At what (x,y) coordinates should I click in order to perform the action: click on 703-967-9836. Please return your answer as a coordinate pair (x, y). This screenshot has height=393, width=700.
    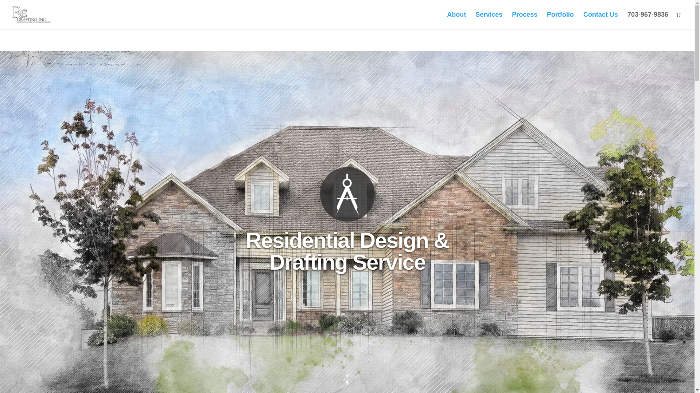
    Looking at the image, I should click on (647, 20).